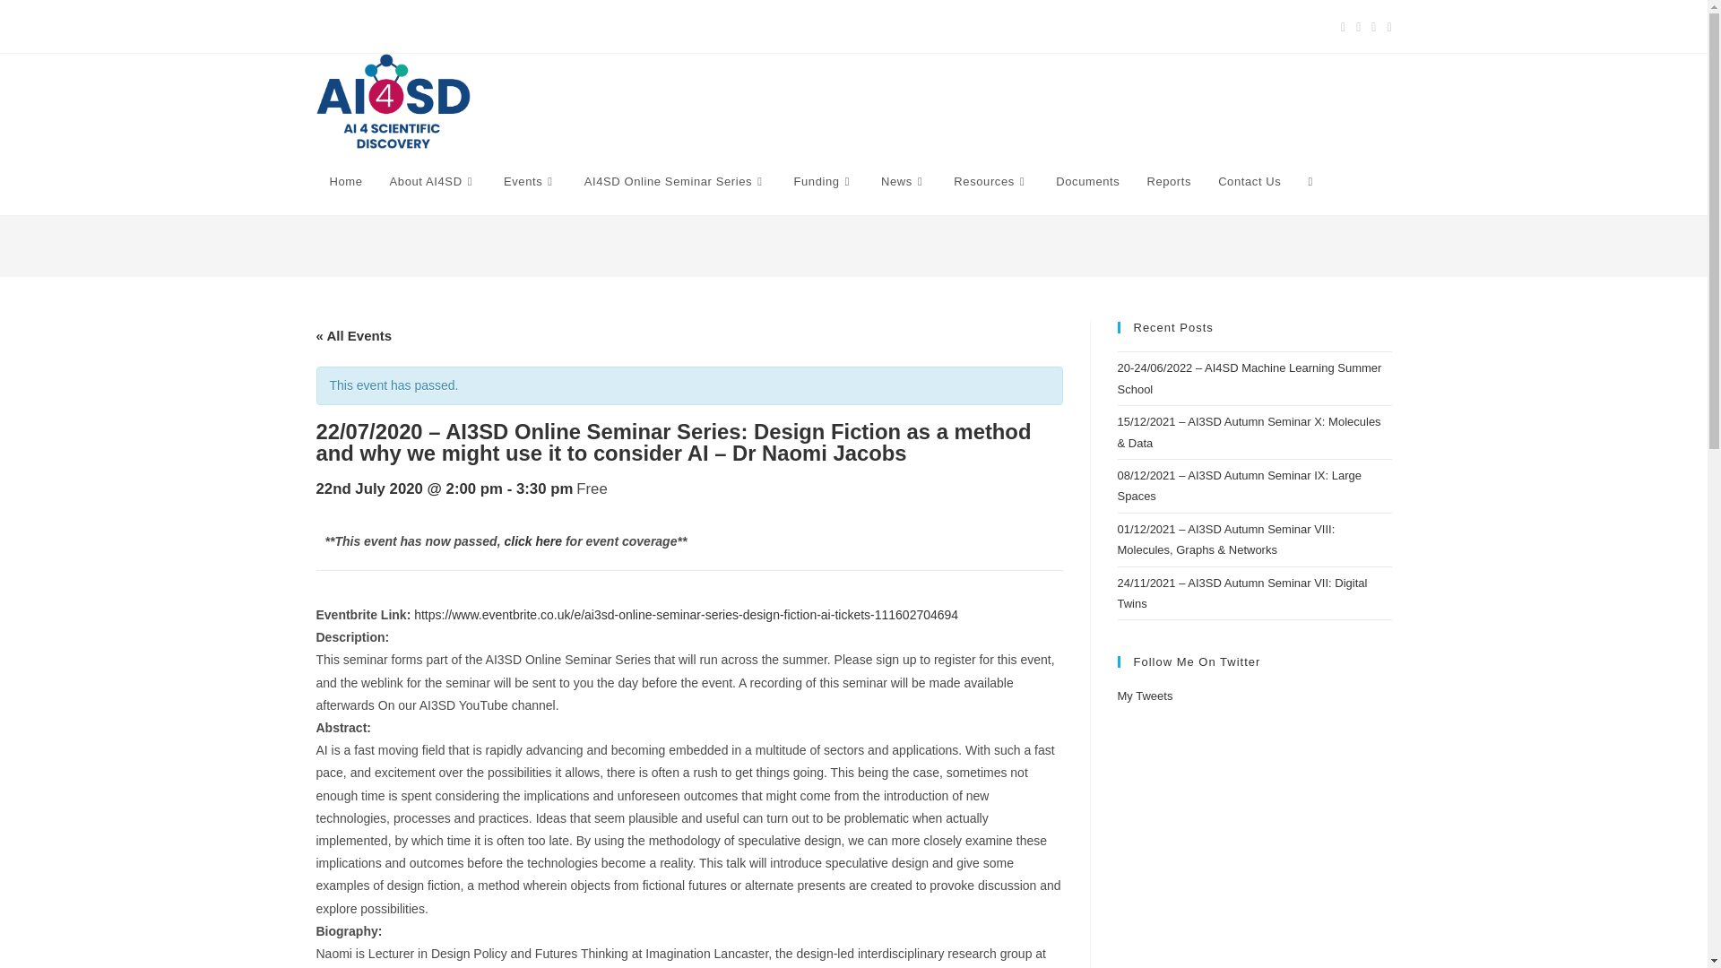 This screenshot has height=968, width=1721. I want to click on News, so click(904, 181).